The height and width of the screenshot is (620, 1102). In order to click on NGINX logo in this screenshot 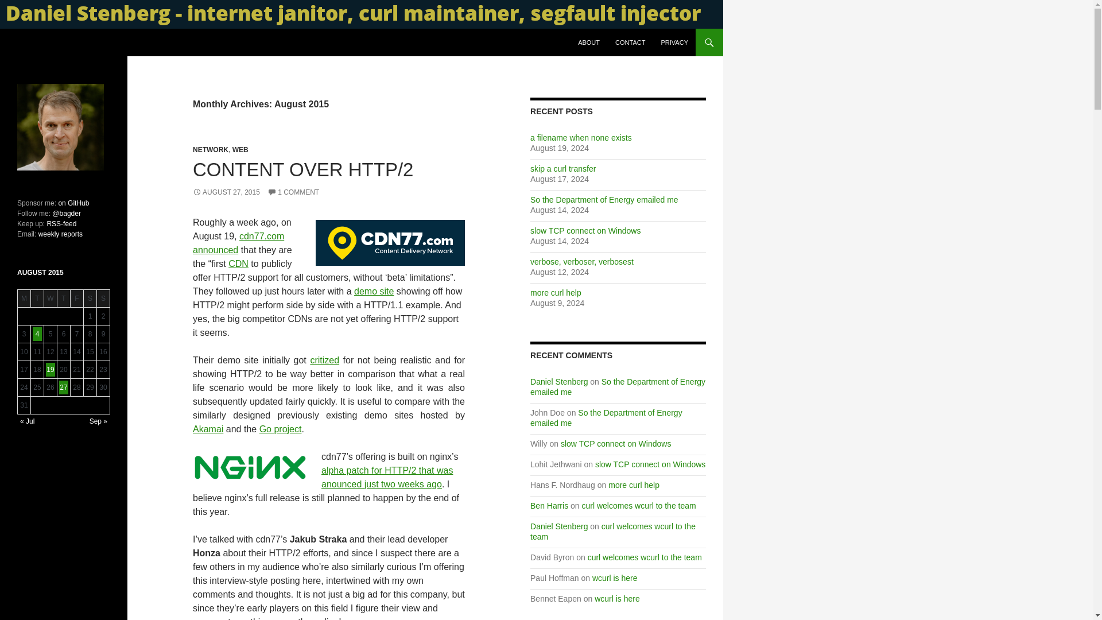, I will do `click(250, 467)`.